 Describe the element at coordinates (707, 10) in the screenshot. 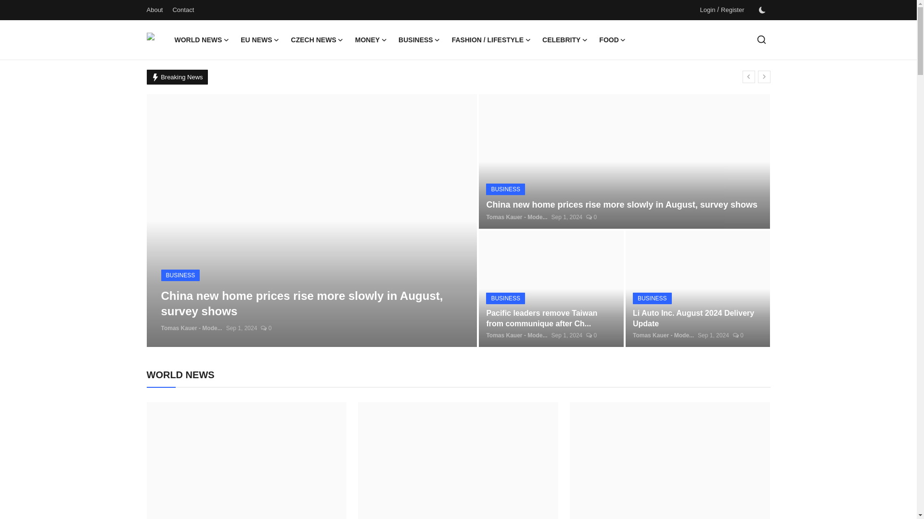

I see `Login` at that location.